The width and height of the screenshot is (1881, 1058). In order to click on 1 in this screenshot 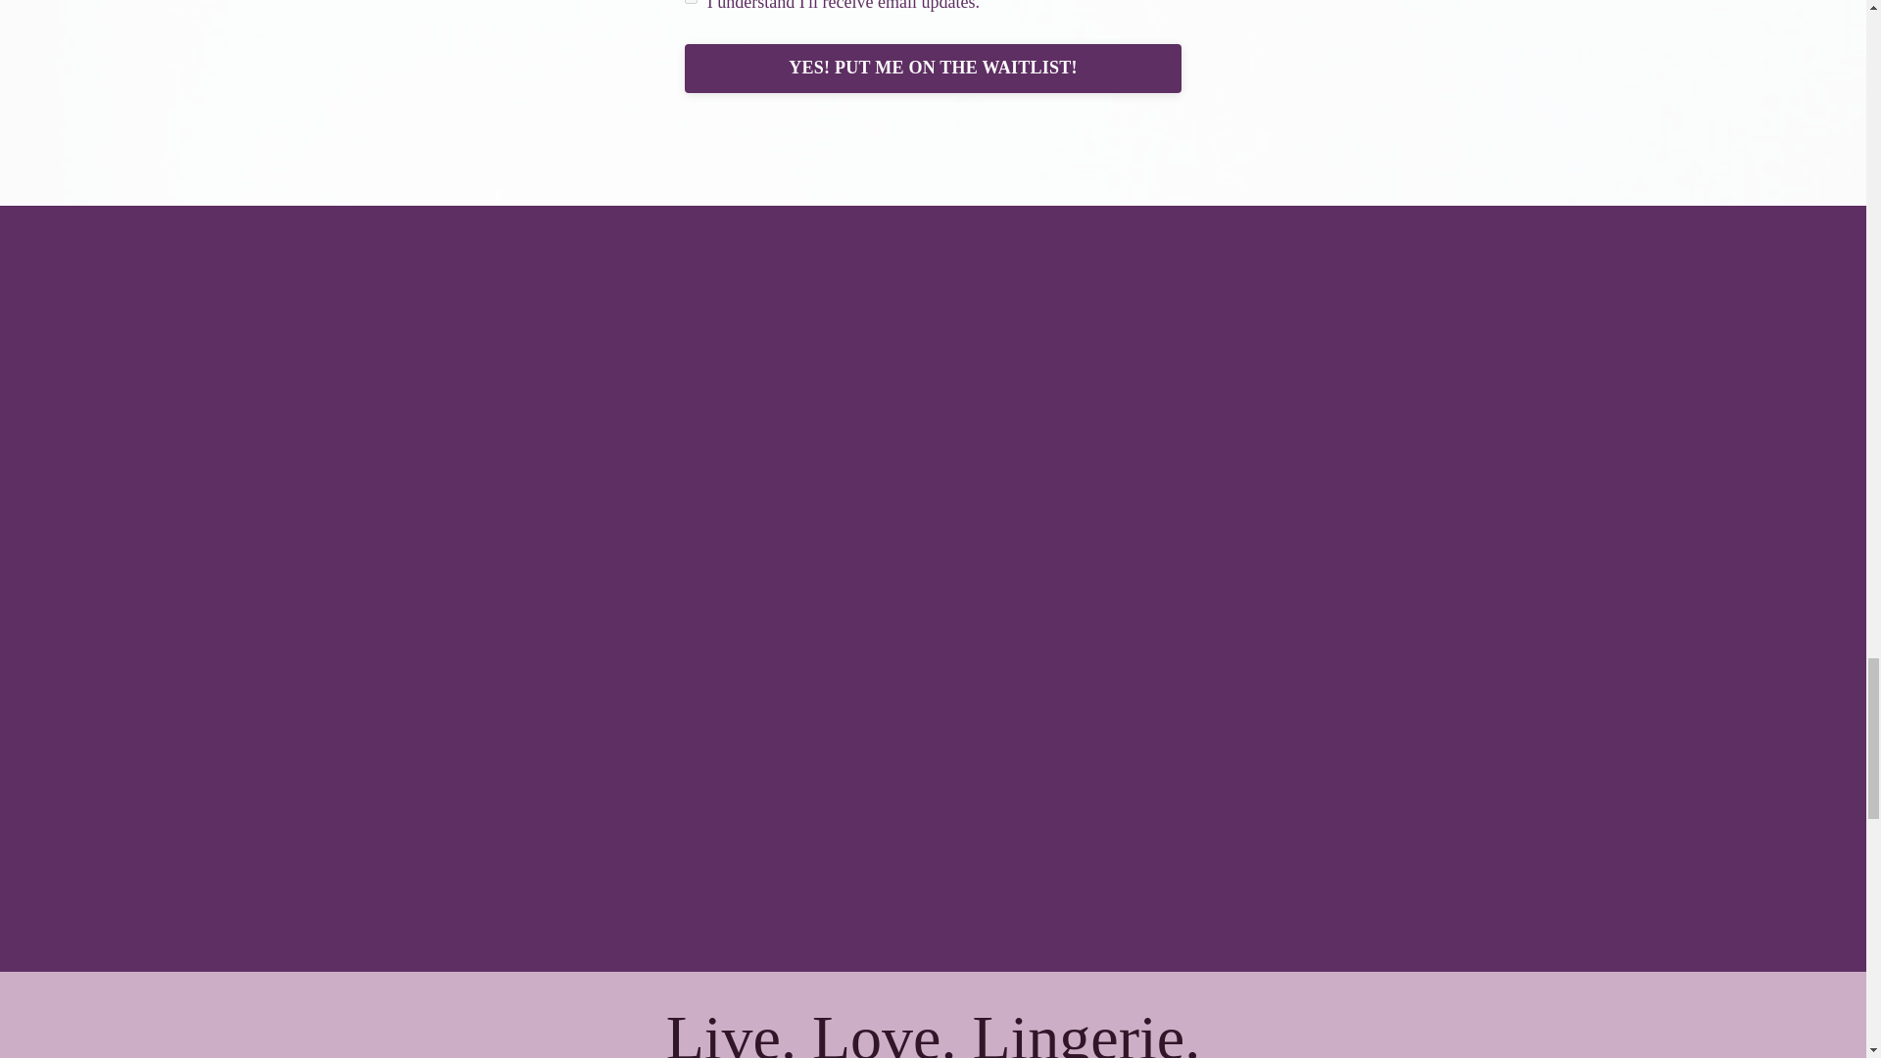, I will do `click(691, 2)`.